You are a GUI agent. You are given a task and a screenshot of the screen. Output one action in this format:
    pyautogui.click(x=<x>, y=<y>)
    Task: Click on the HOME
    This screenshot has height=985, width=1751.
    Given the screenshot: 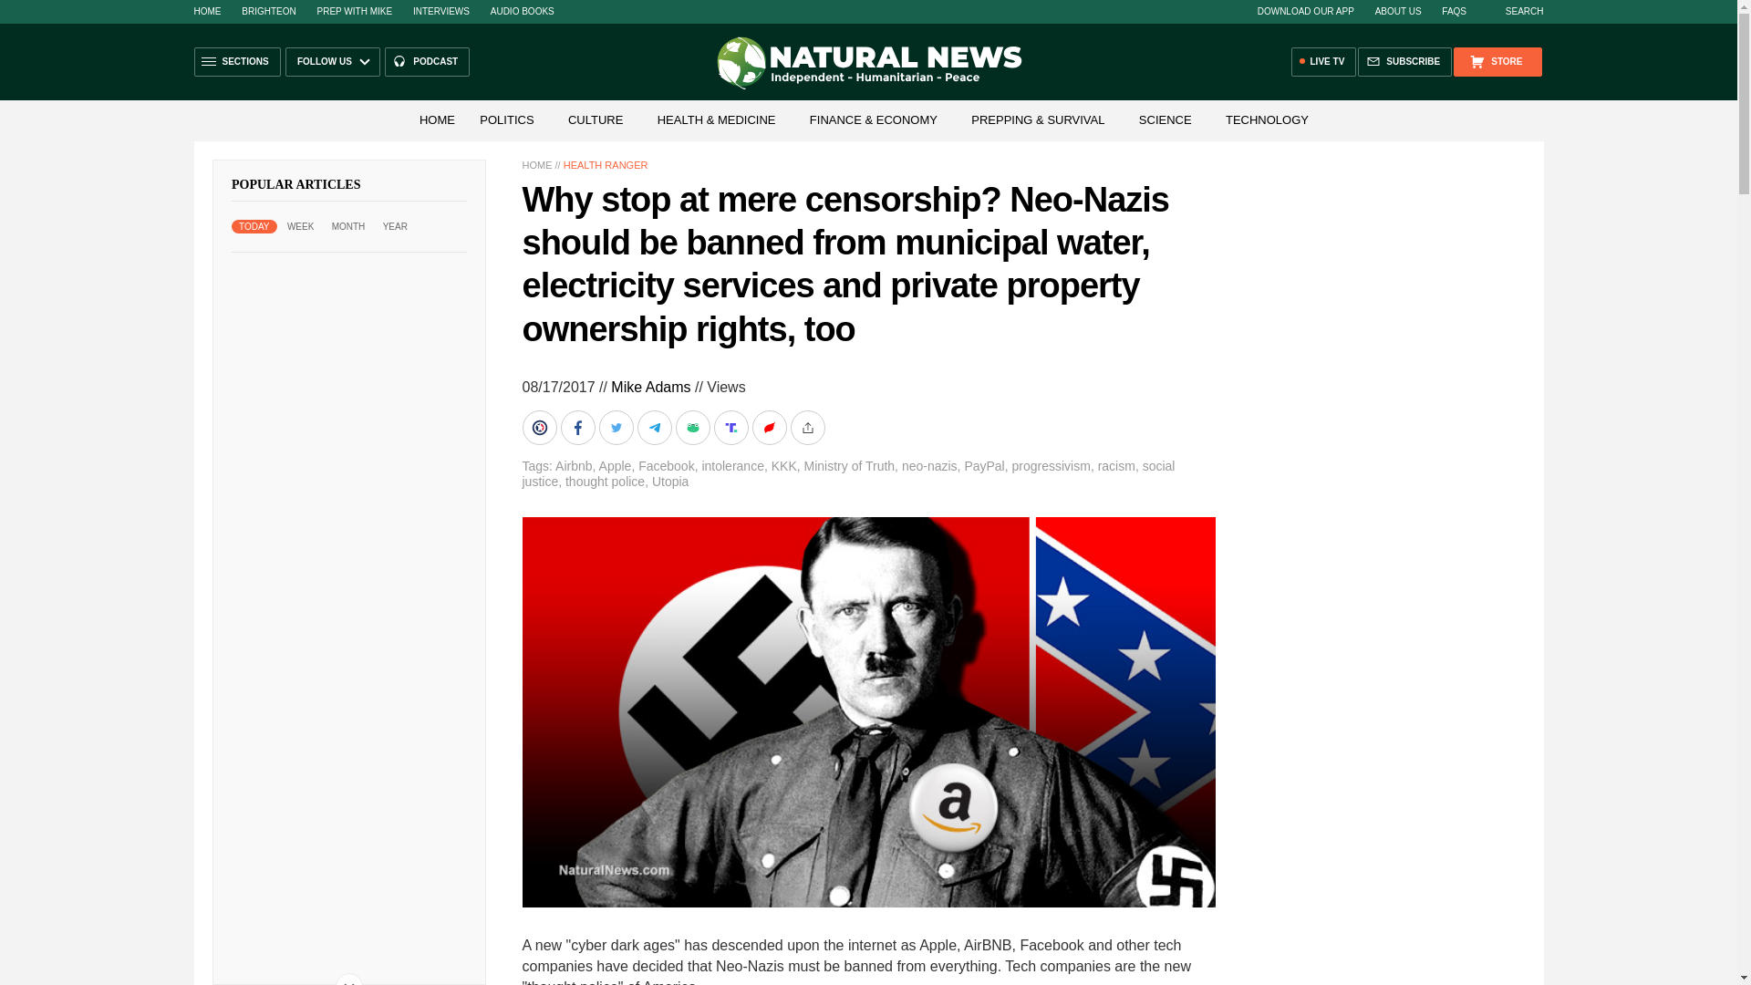 What is the action you would take?
    pyautogui.click(x=536, y=164)
    